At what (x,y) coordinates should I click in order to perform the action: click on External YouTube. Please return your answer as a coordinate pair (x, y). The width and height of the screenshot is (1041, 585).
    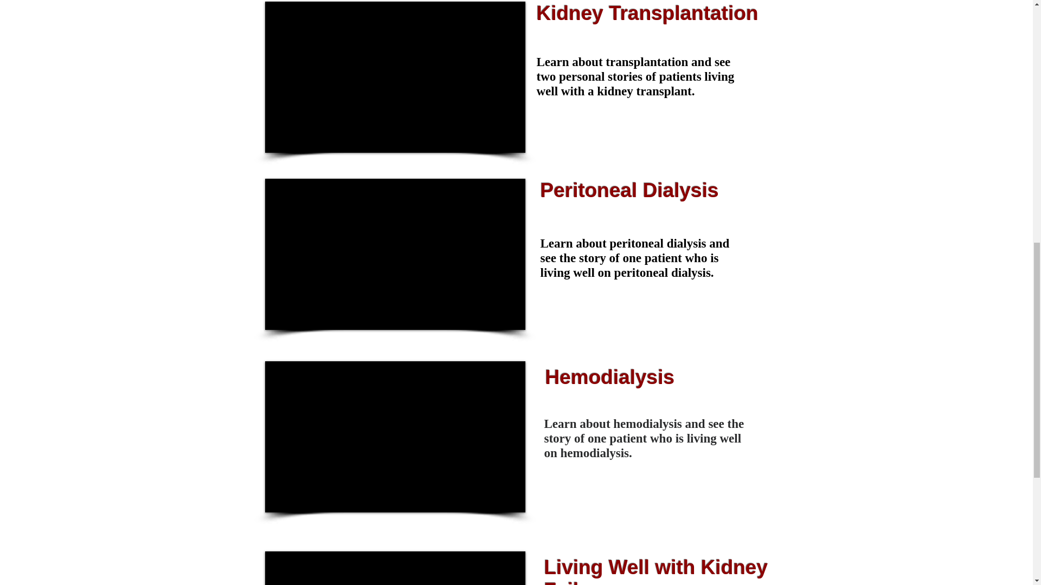
    Looking at the image, I should click on (394, 77).